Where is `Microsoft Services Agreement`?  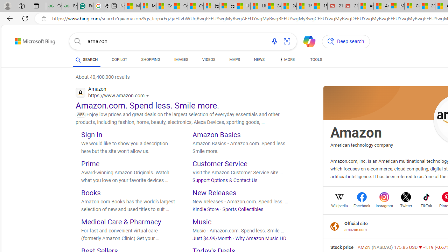
Microsoft Services Agreement is located at coordinates (397, 6).